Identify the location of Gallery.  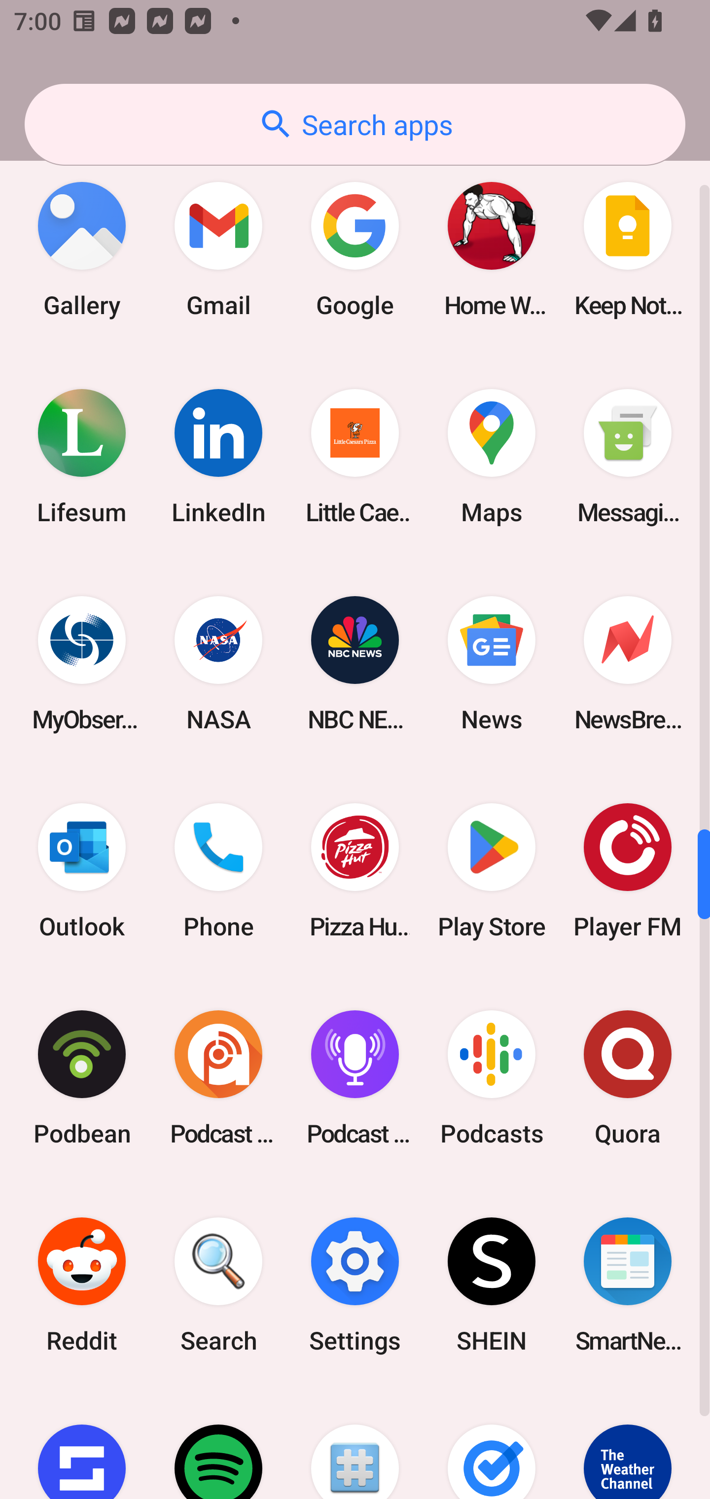
(82, 250).